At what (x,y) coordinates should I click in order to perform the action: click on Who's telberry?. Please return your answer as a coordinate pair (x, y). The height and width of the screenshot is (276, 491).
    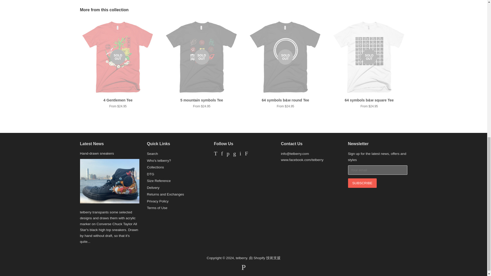
    Looking at the image, I should click on (159, 160).